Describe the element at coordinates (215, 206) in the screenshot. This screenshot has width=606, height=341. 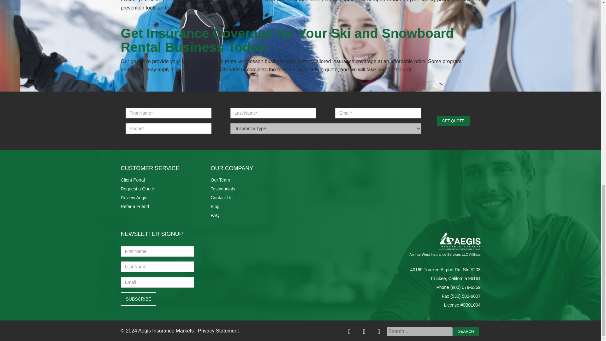
I see `Blog` at that location.